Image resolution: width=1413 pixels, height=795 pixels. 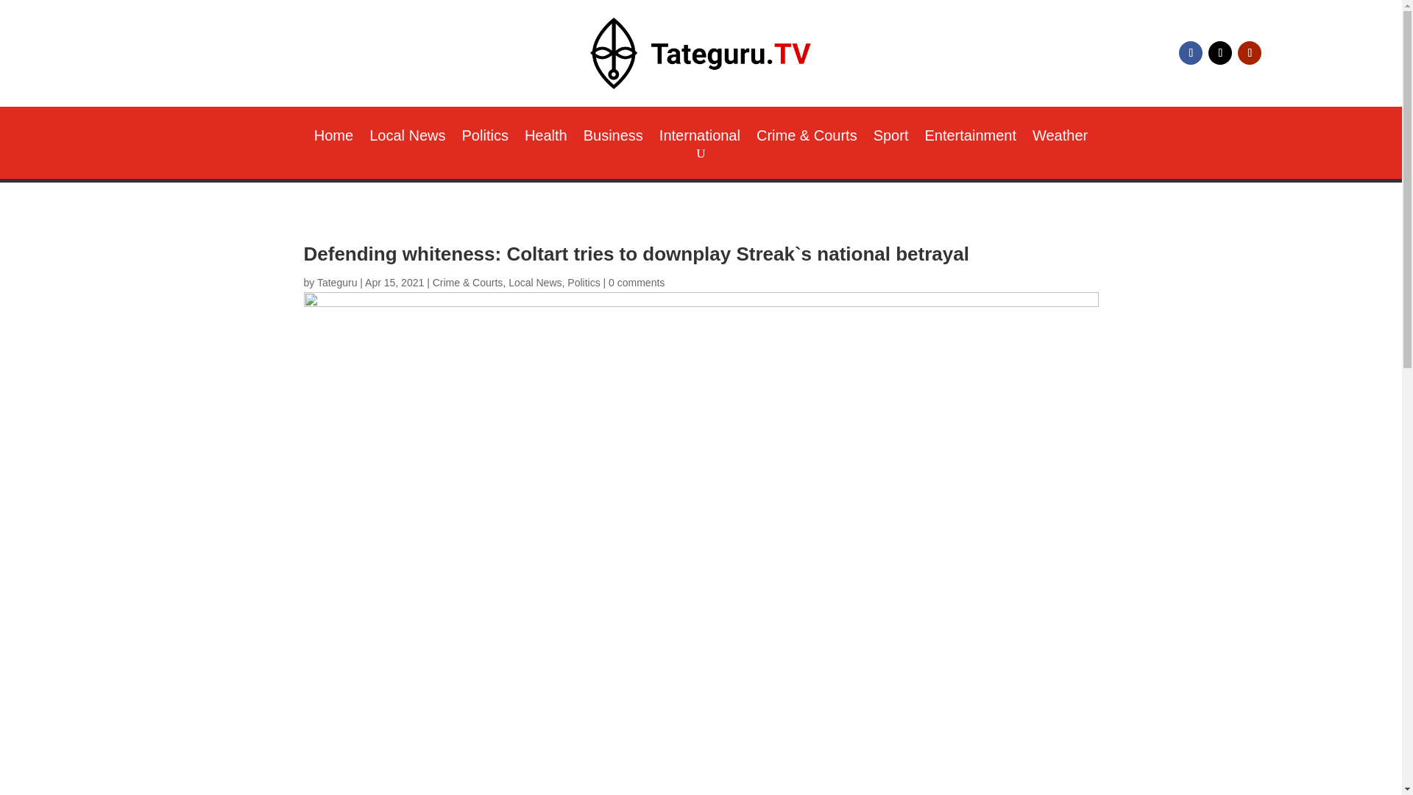 I want to click on Sport, so click(x=890, y=138).